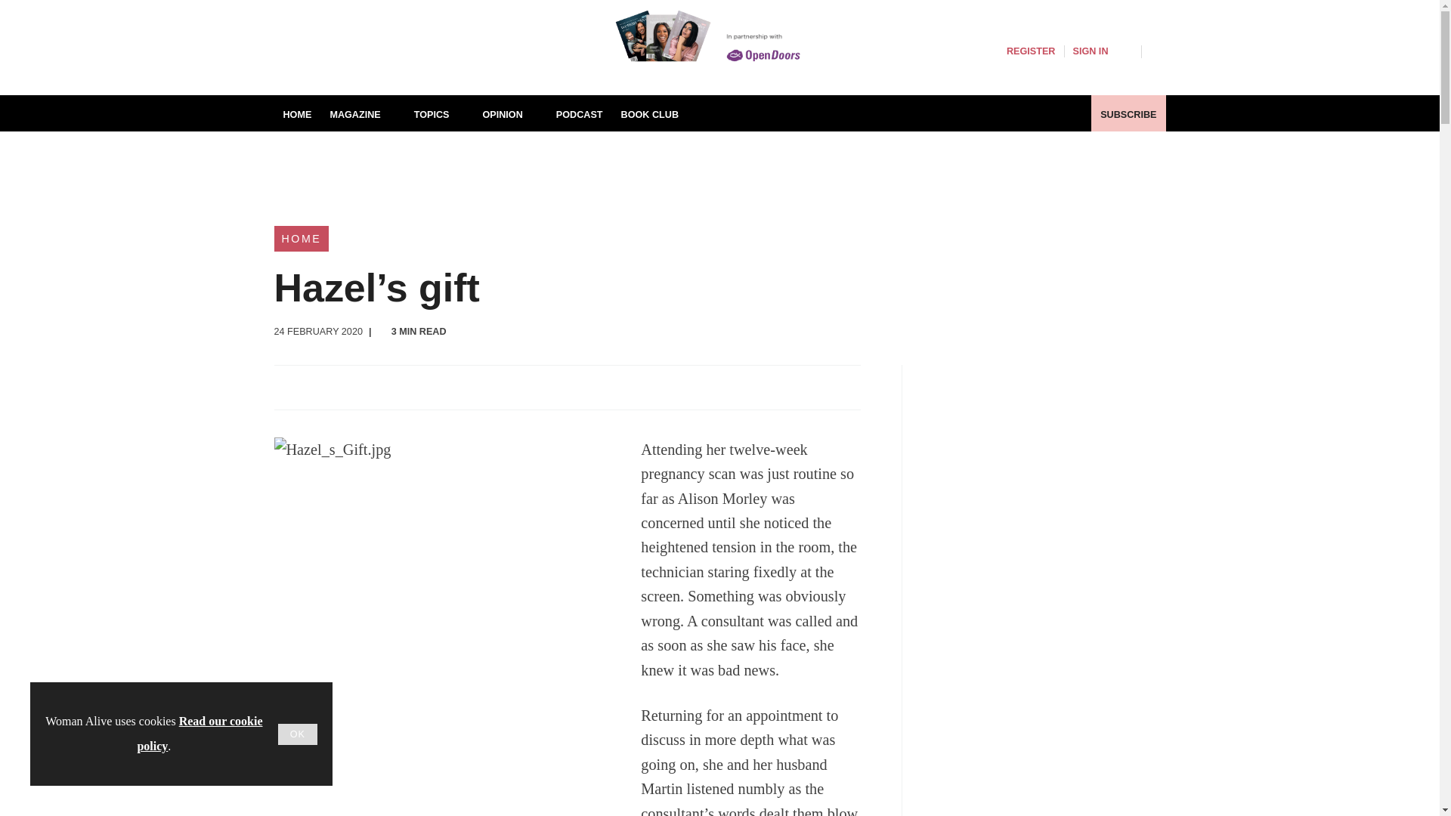  I want to click on SIGN IN, so click(1102, 51).